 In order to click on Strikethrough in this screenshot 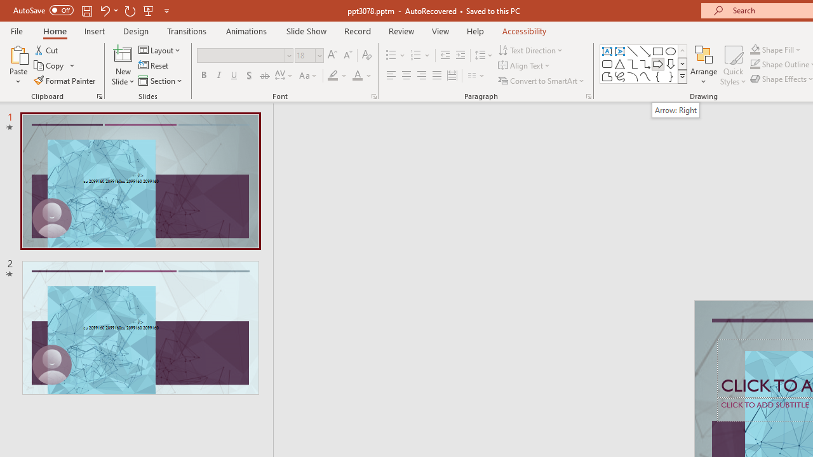, I will do `click(264, 76)`.